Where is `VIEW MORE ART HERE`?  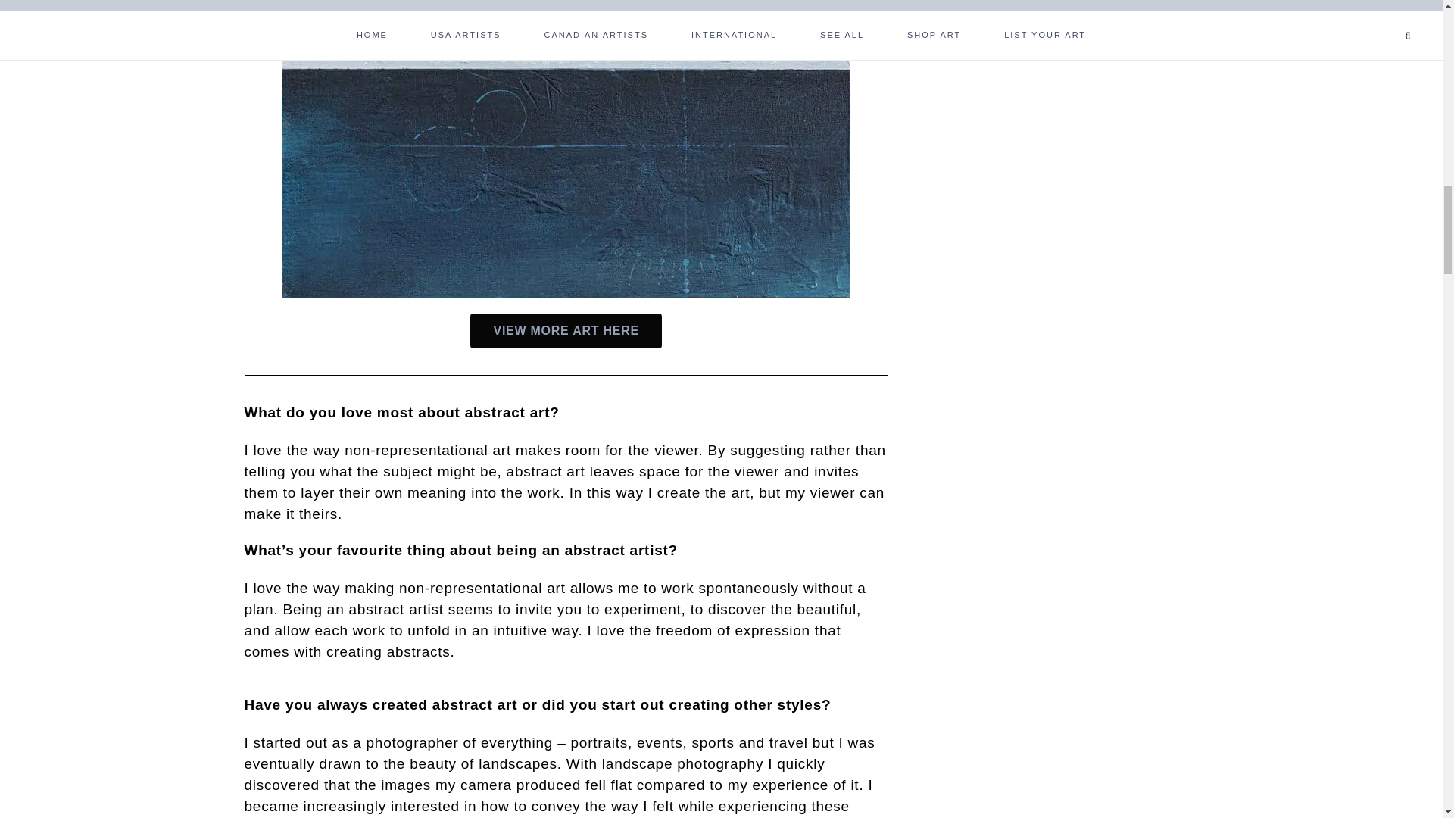
VIEW MORE ART HERE is located at coordinates (565, 330).